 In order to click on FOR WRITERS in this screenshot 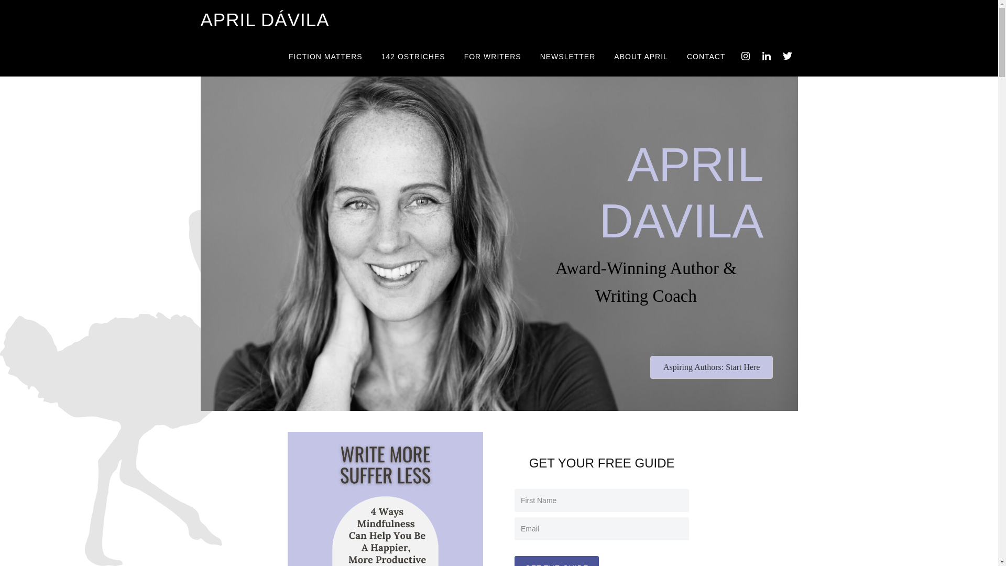, I will do `click(493, 56)`.